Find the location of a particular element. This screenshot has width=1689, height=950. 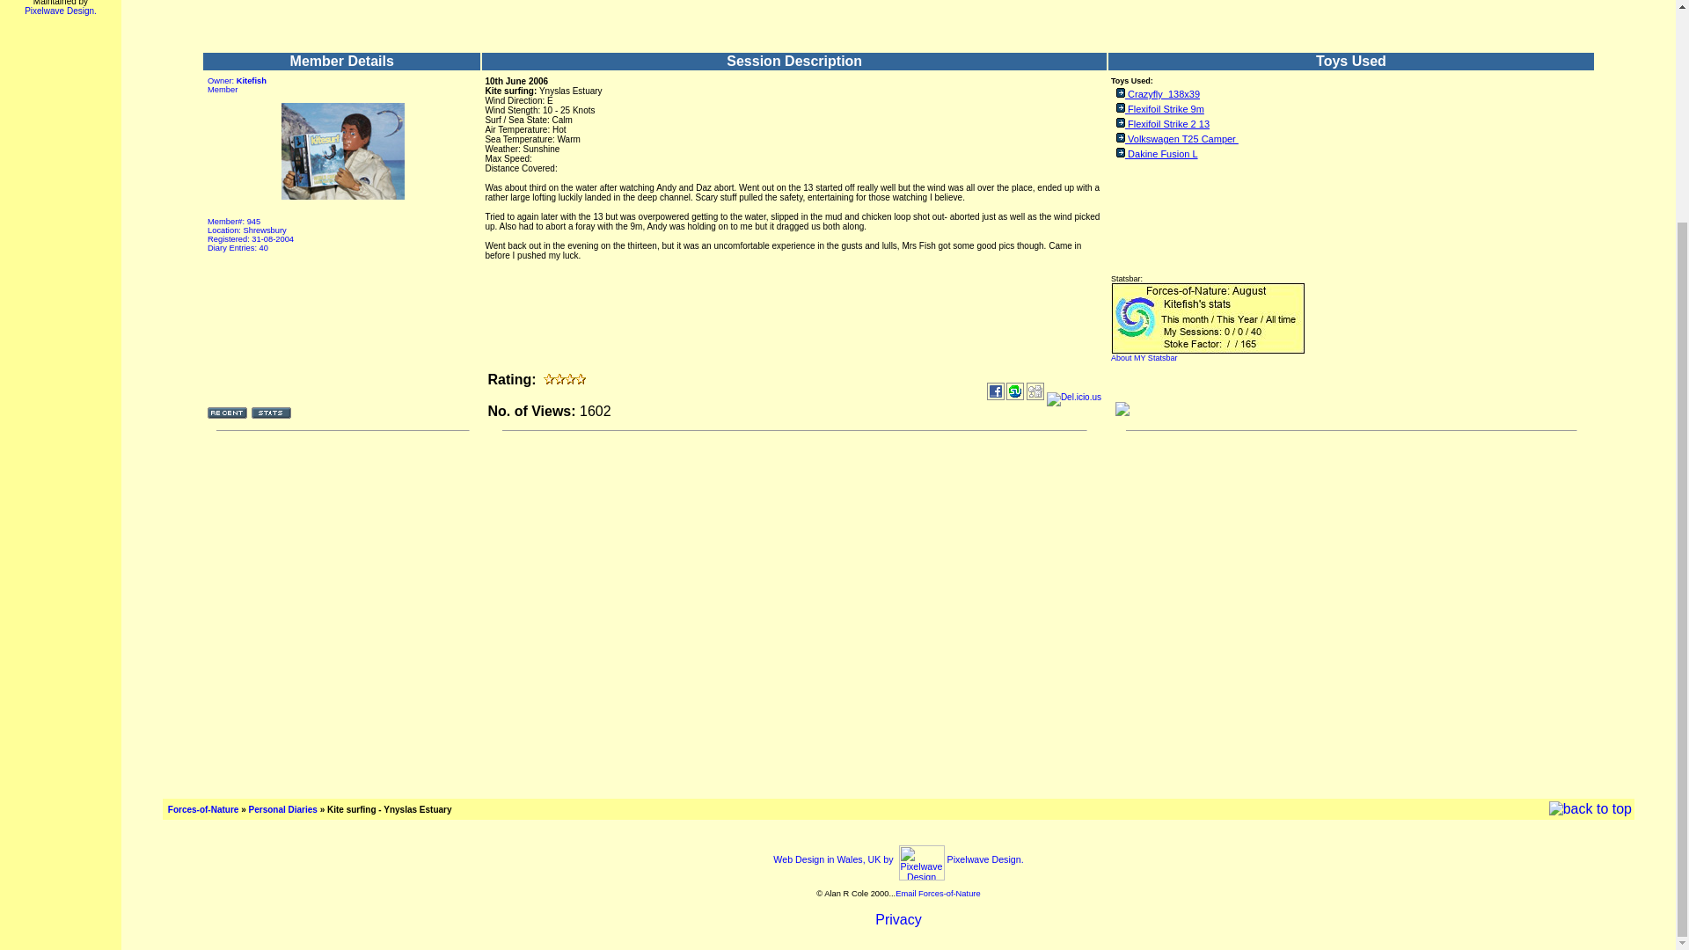

My Statsbar is located at coordinates (1144, 357).